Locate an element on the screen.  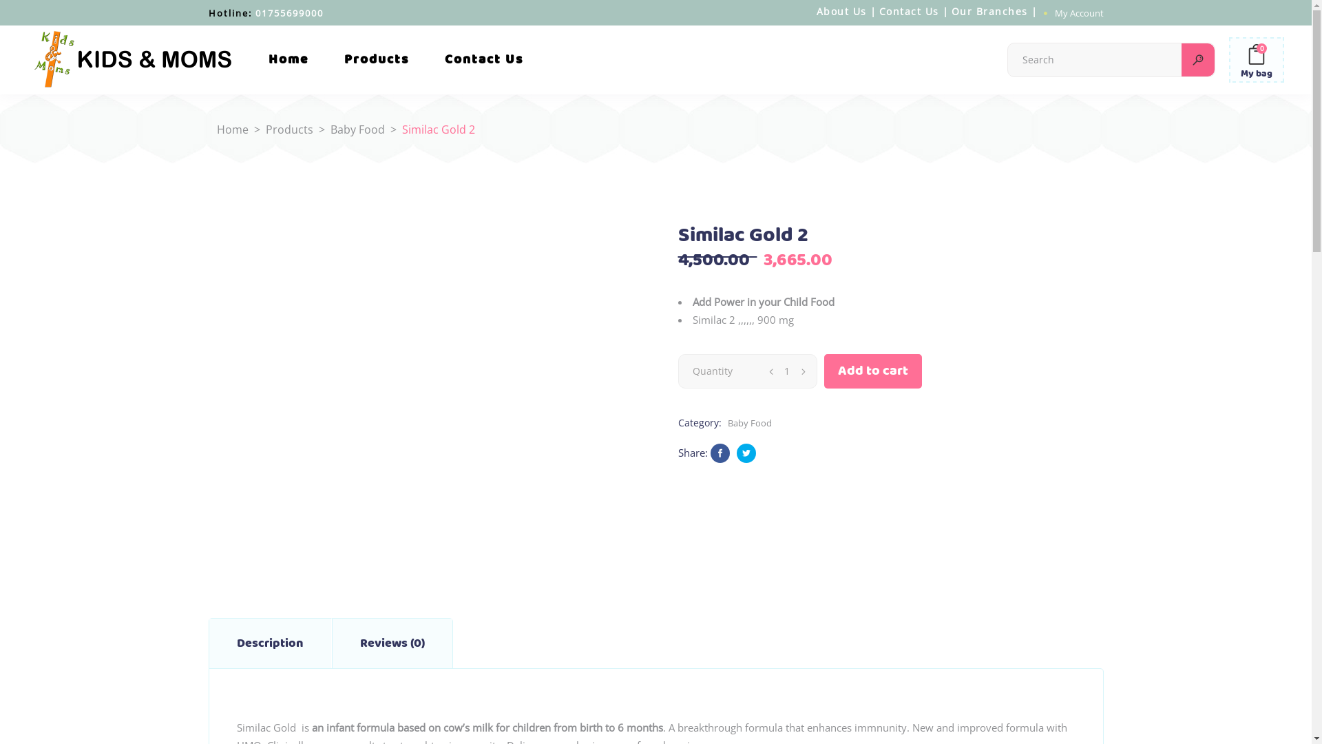
Description is located at coordinates (270, 643).